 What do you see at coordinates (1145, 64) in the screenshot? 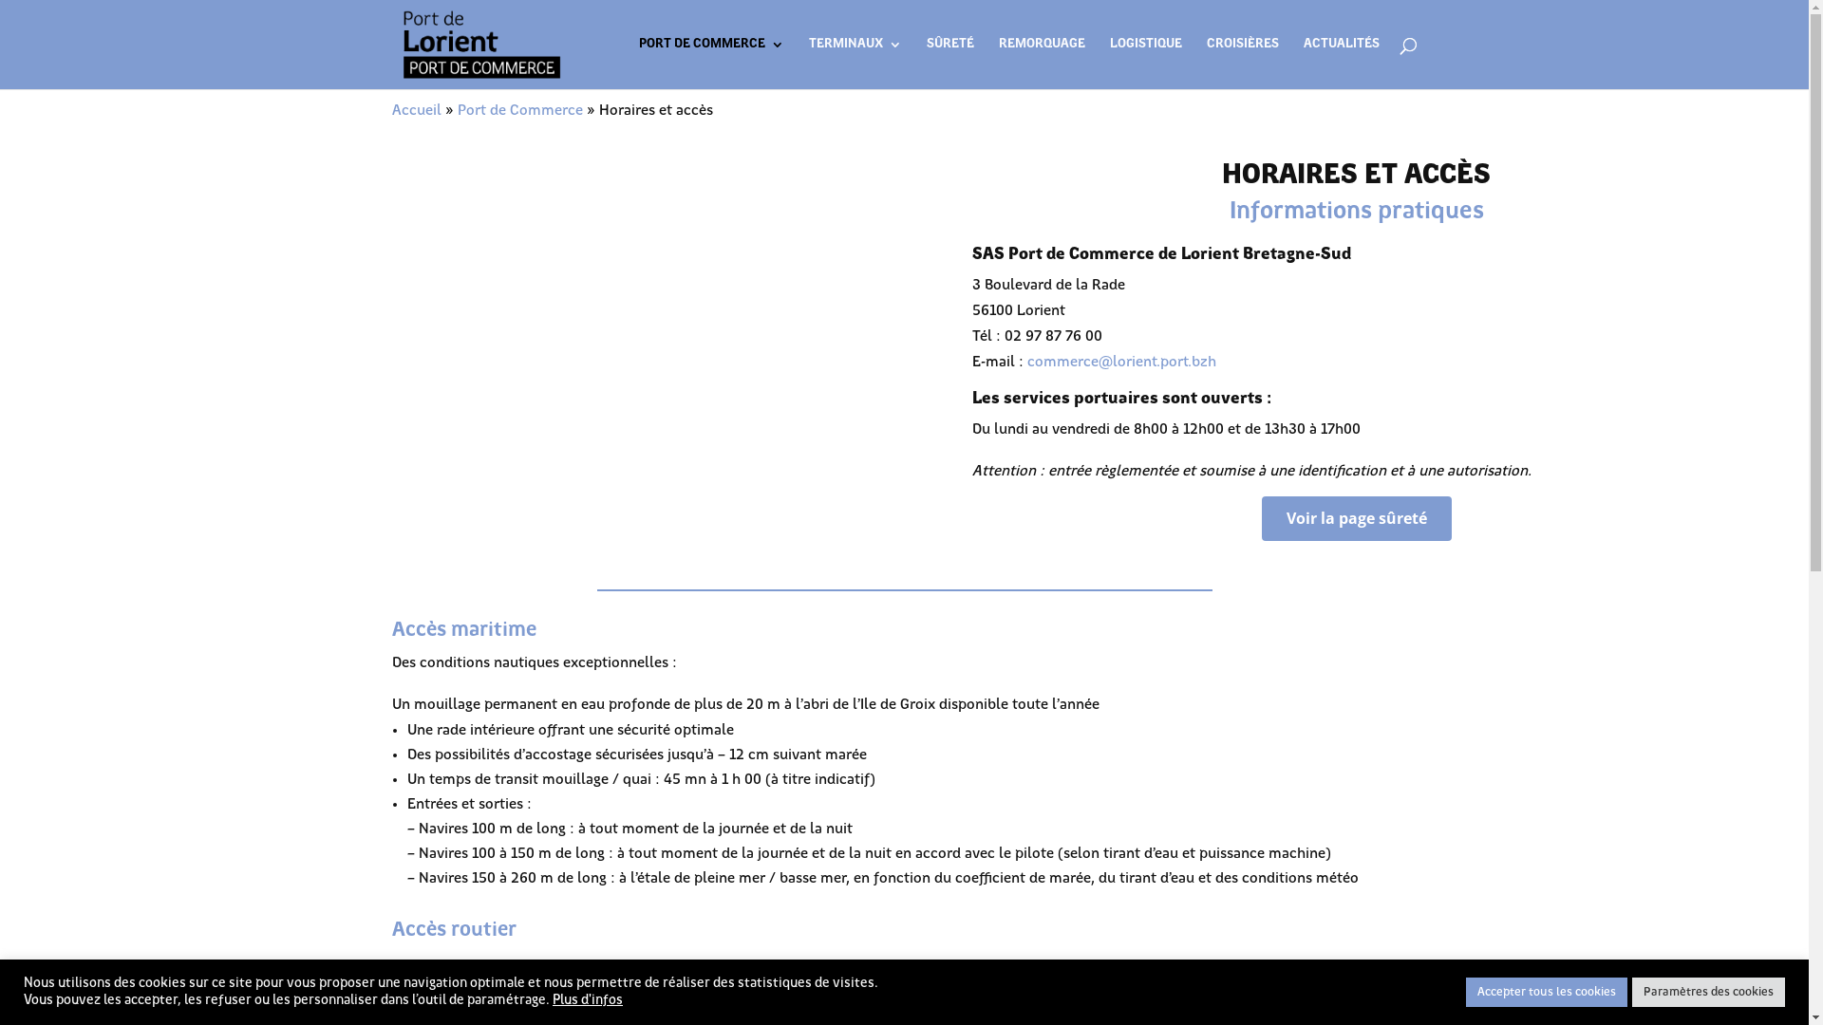
I see `LOGISTIQUE` at bounding box center [1145, 64].